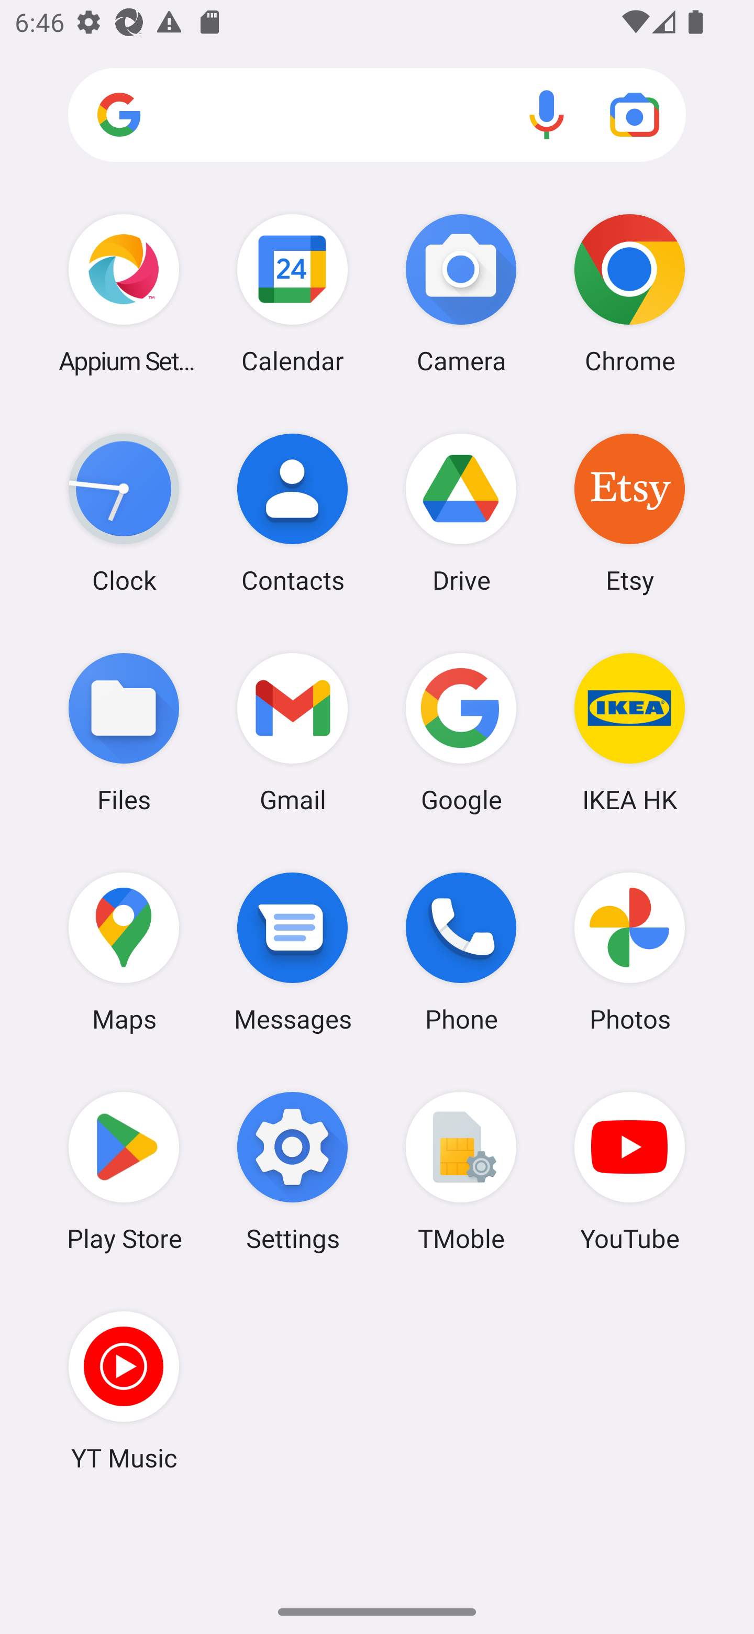 This screenshot has height=1634, width=754. Describe the element at coordinates (292, 293) in the screenshot. I see `Calendar` at that location.